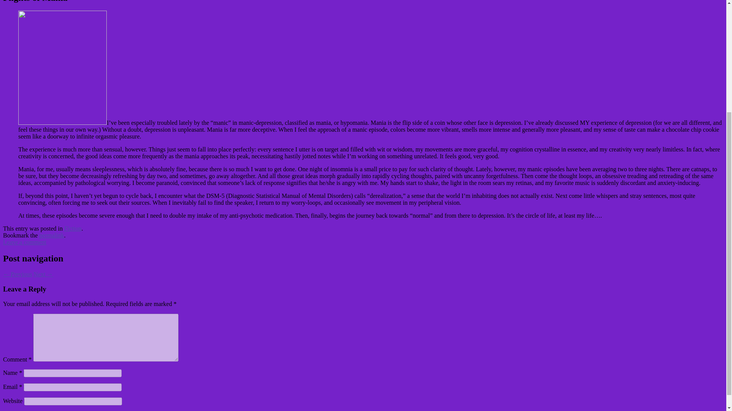 This screenshot has width=732, height=411. Describe the element at coordinates (52, 235) in the screenshot. I see `permalink` at that location.